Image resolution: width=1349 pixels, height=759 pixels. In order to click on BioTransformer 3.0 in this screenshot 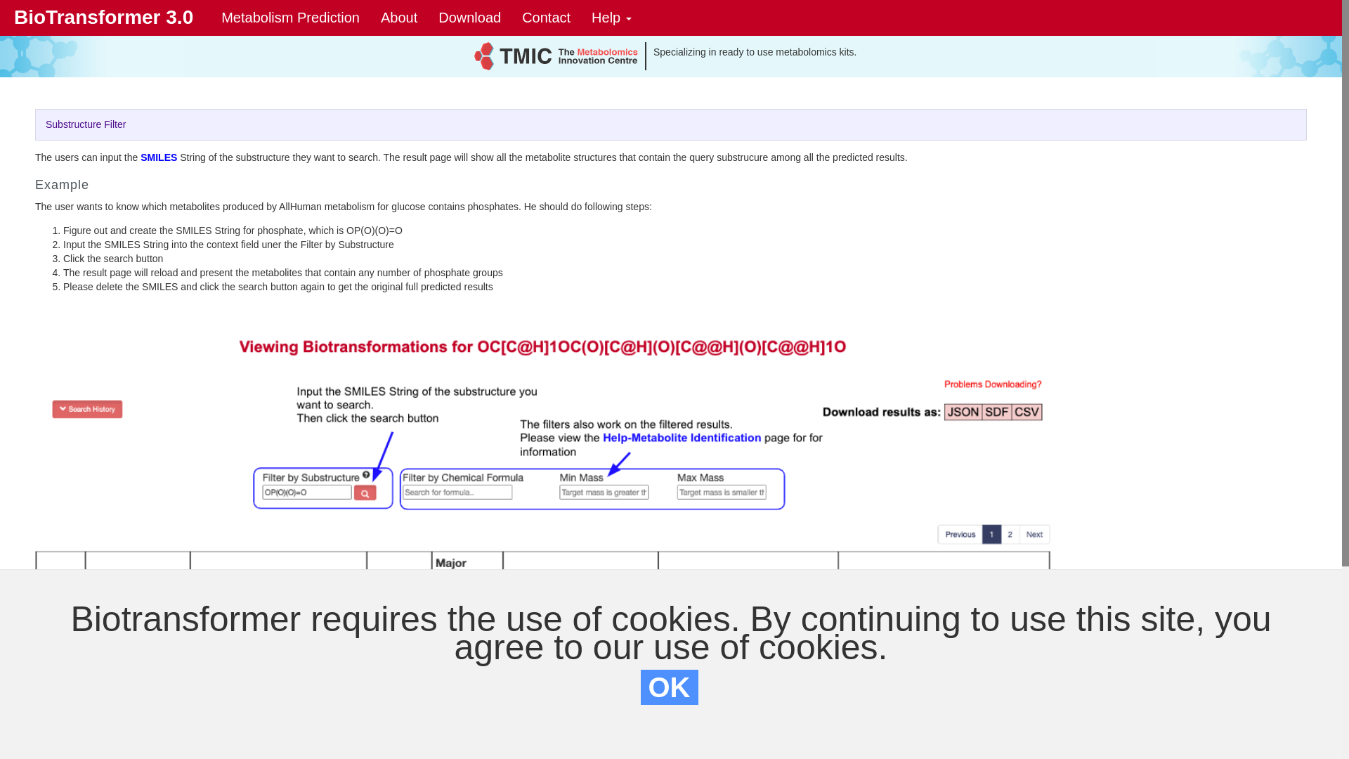, I will do `click(104, 17)`.